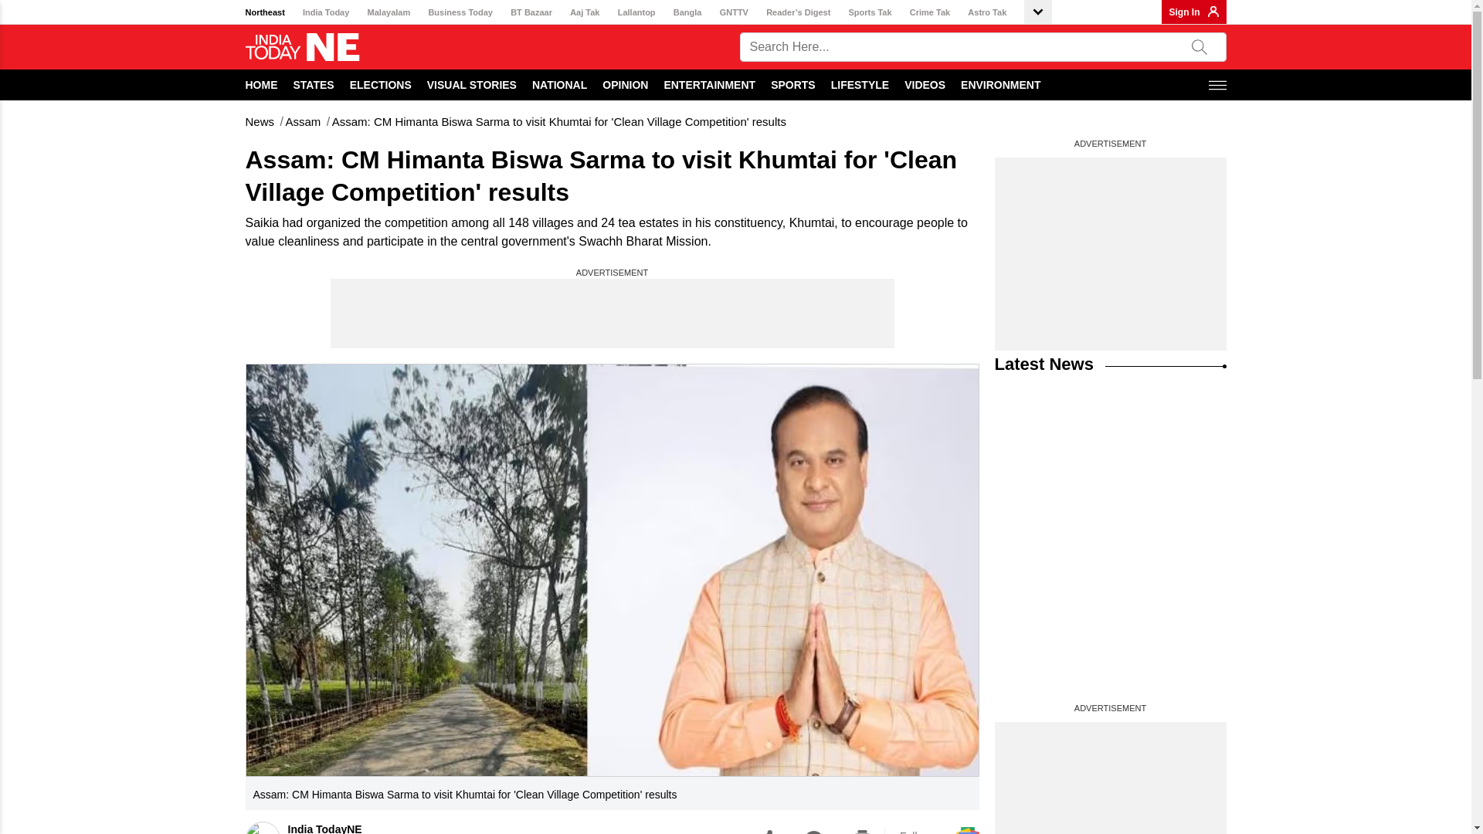 This screenshot has width=1483, height=834. What do you see at coordinates (314, 84) in the screenshot?
I see `STATES` at bounding box center [314, 84].